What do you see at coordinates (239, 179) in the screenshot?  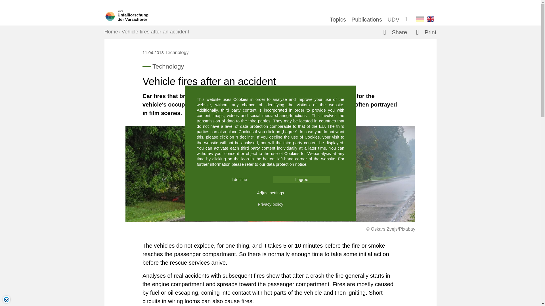 I see `I decline` at bounding box center [239, 179].